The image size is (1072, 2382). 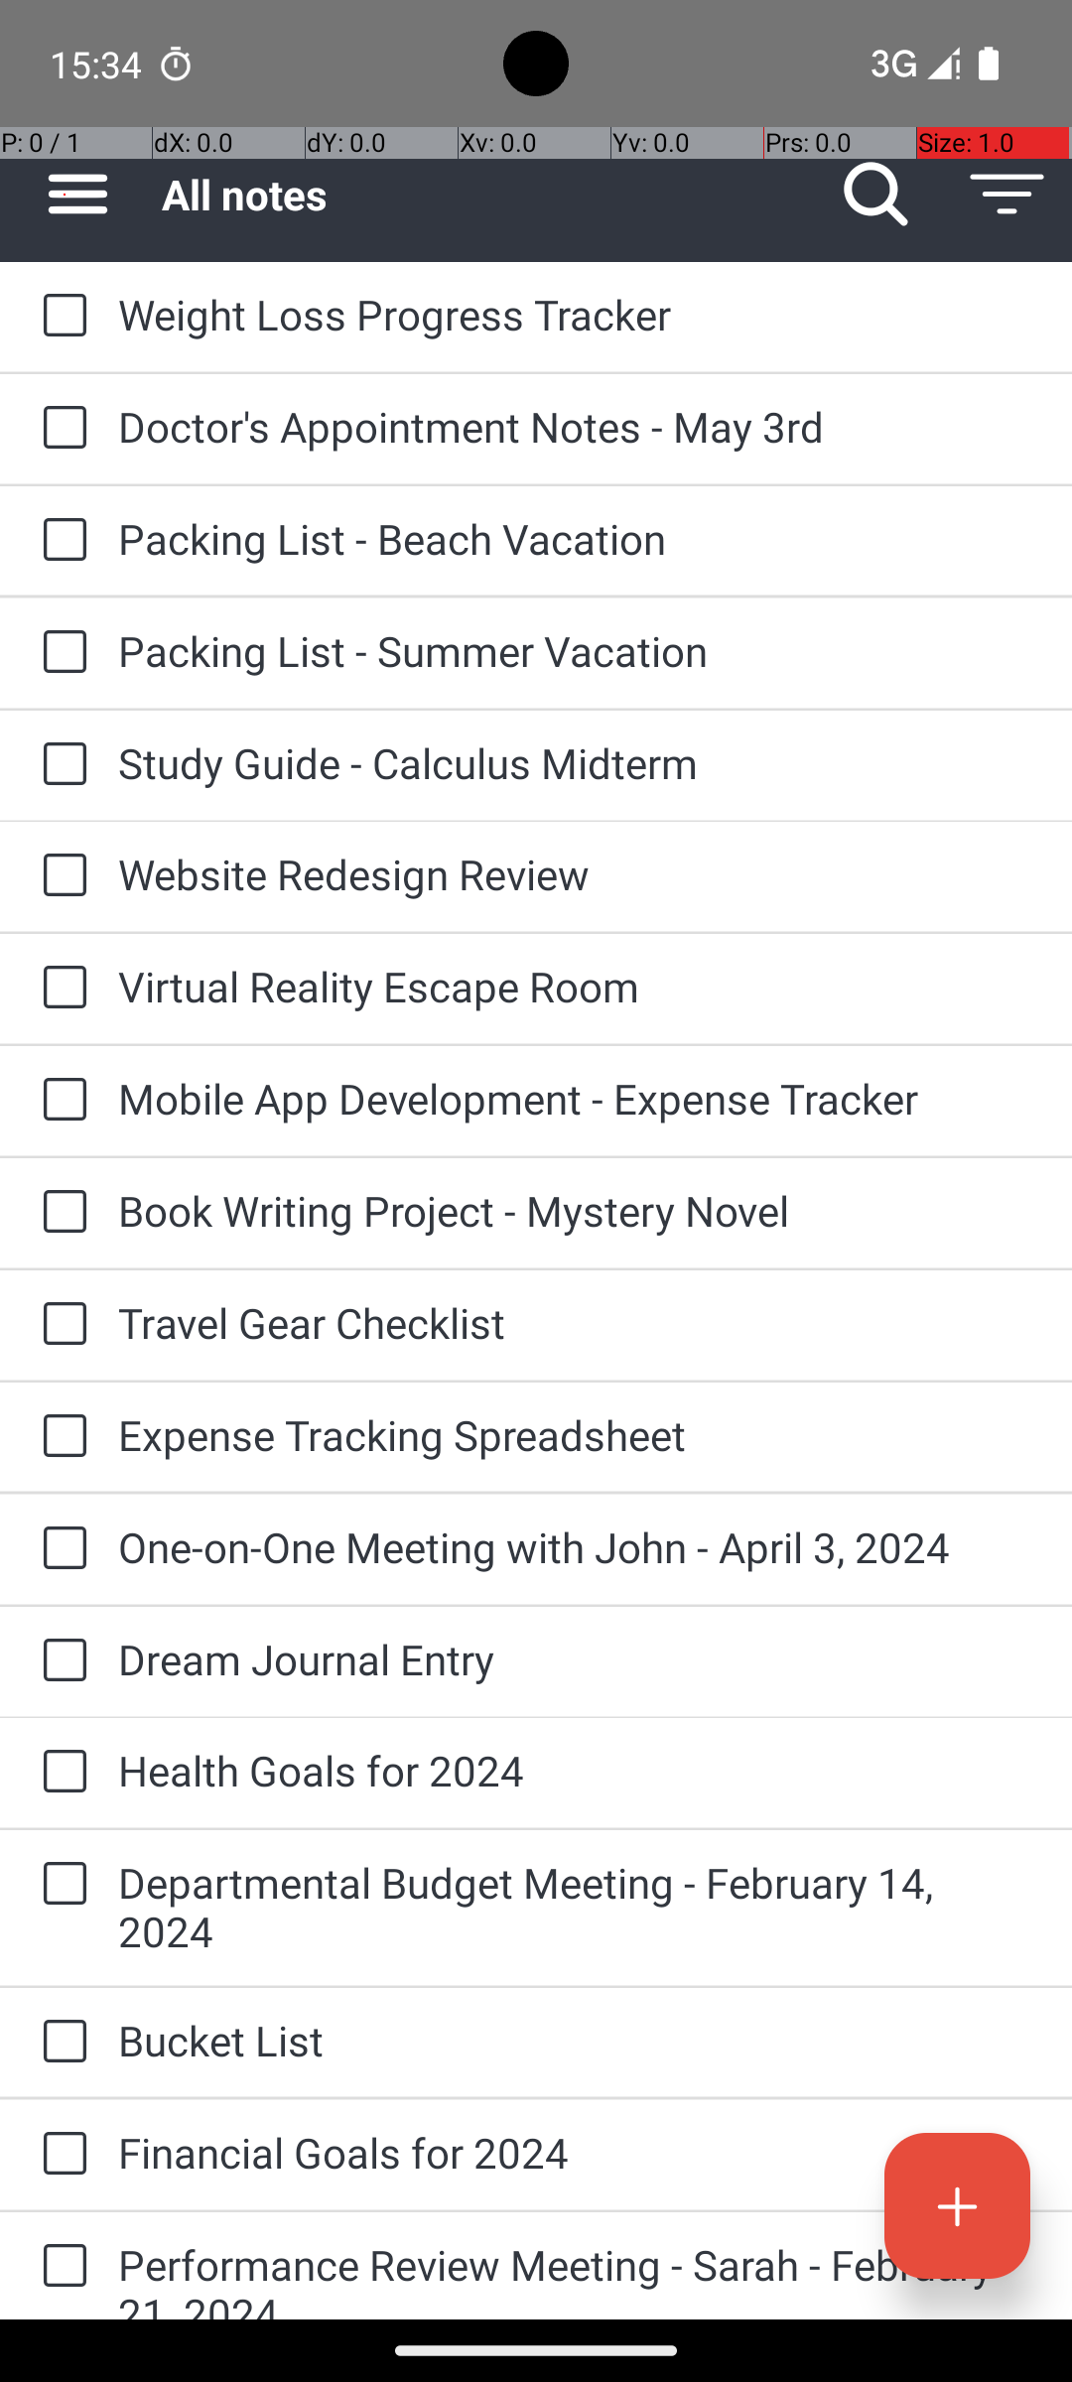 I want to click on Dream Journal Entry, so click(x=576, y=1659).